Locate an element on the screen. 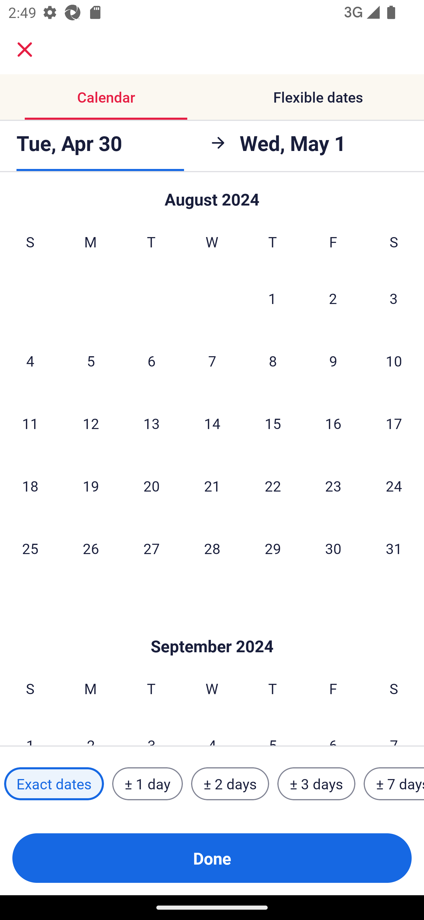  12 Monday, August 12, 2024 is located at coordinates (91, 423).